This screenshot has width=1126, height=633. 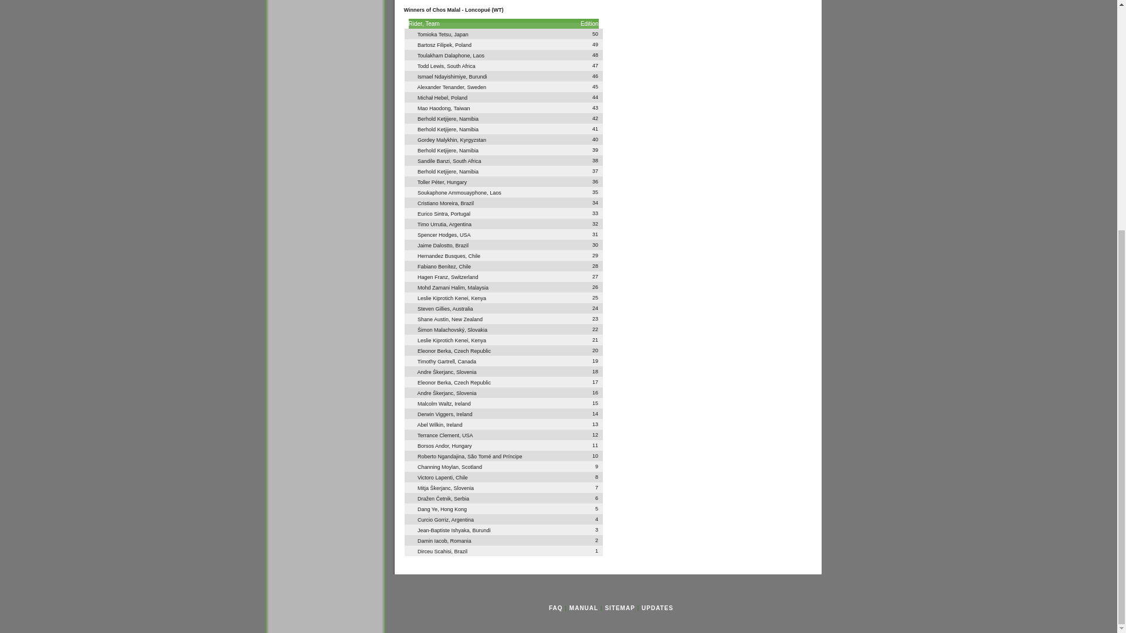 What do you see at coordinates (595, 87) in the screenshot?
I see `45` at bounding box center [595, 87].